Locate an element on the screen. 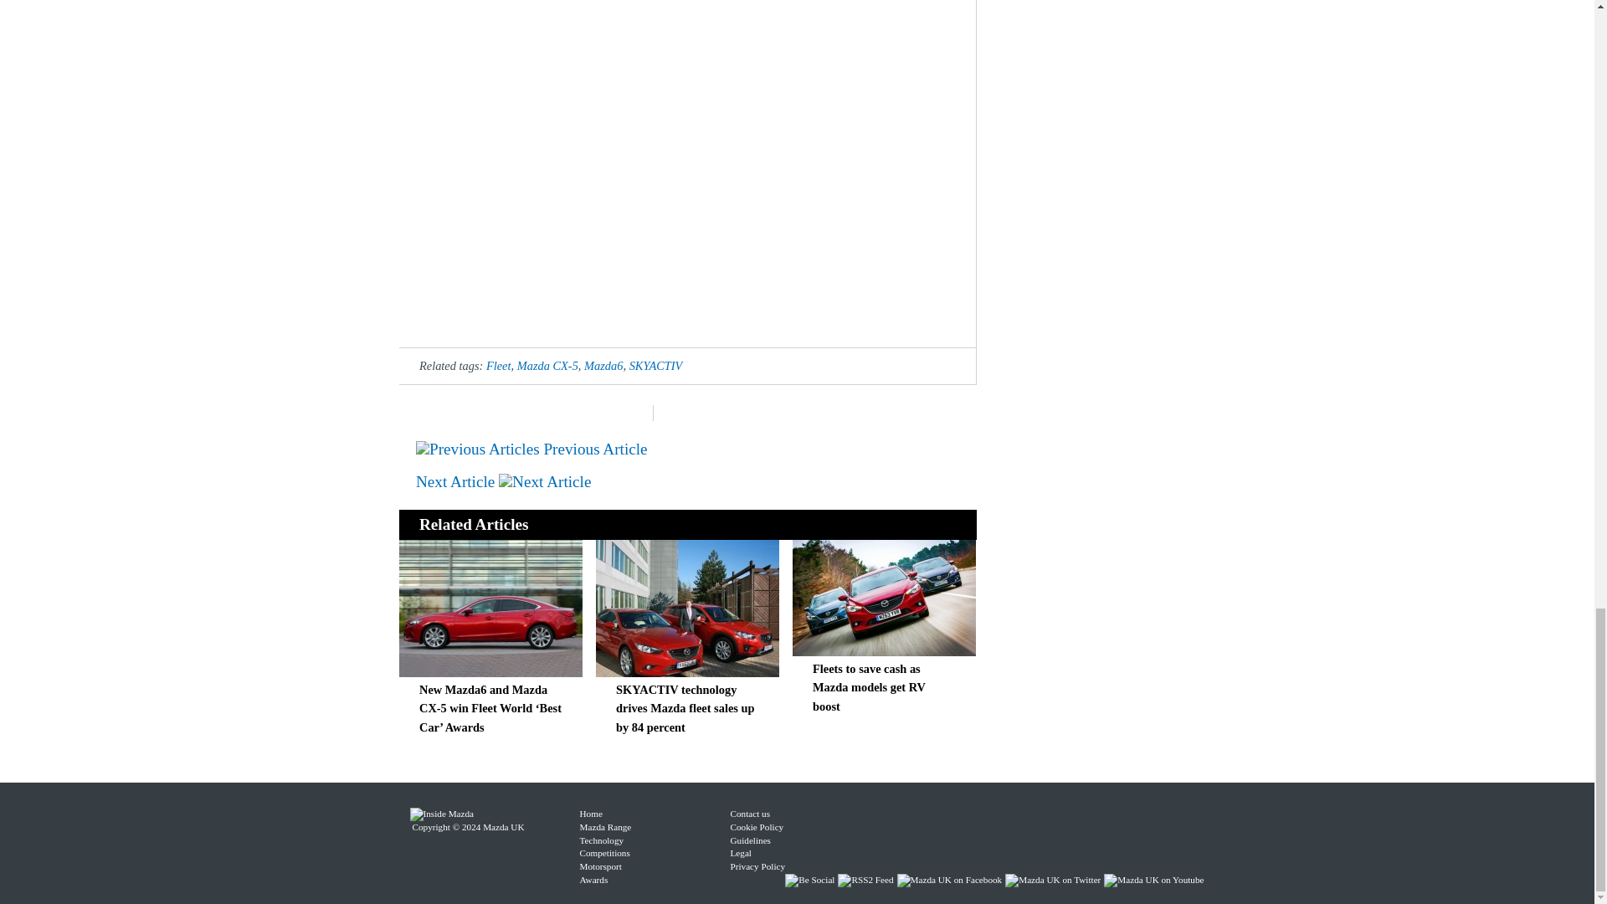  Fleet is located at coordinates (499, 365).